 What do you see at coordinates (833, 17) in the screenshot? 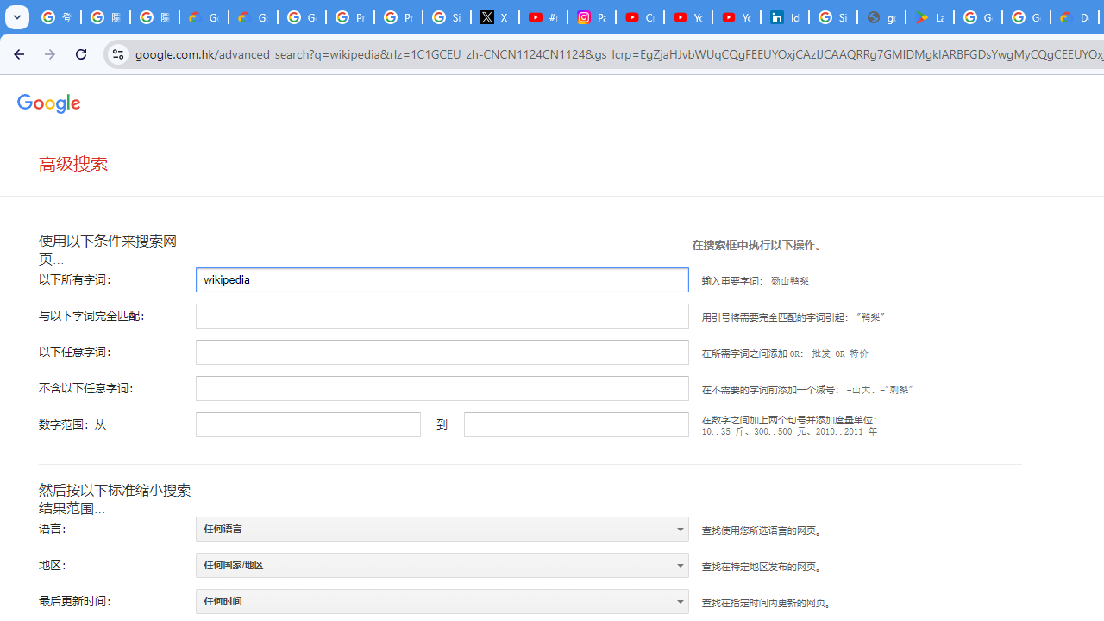
I see `Sign in - Google Accounts` at bounding box center [833, 17].